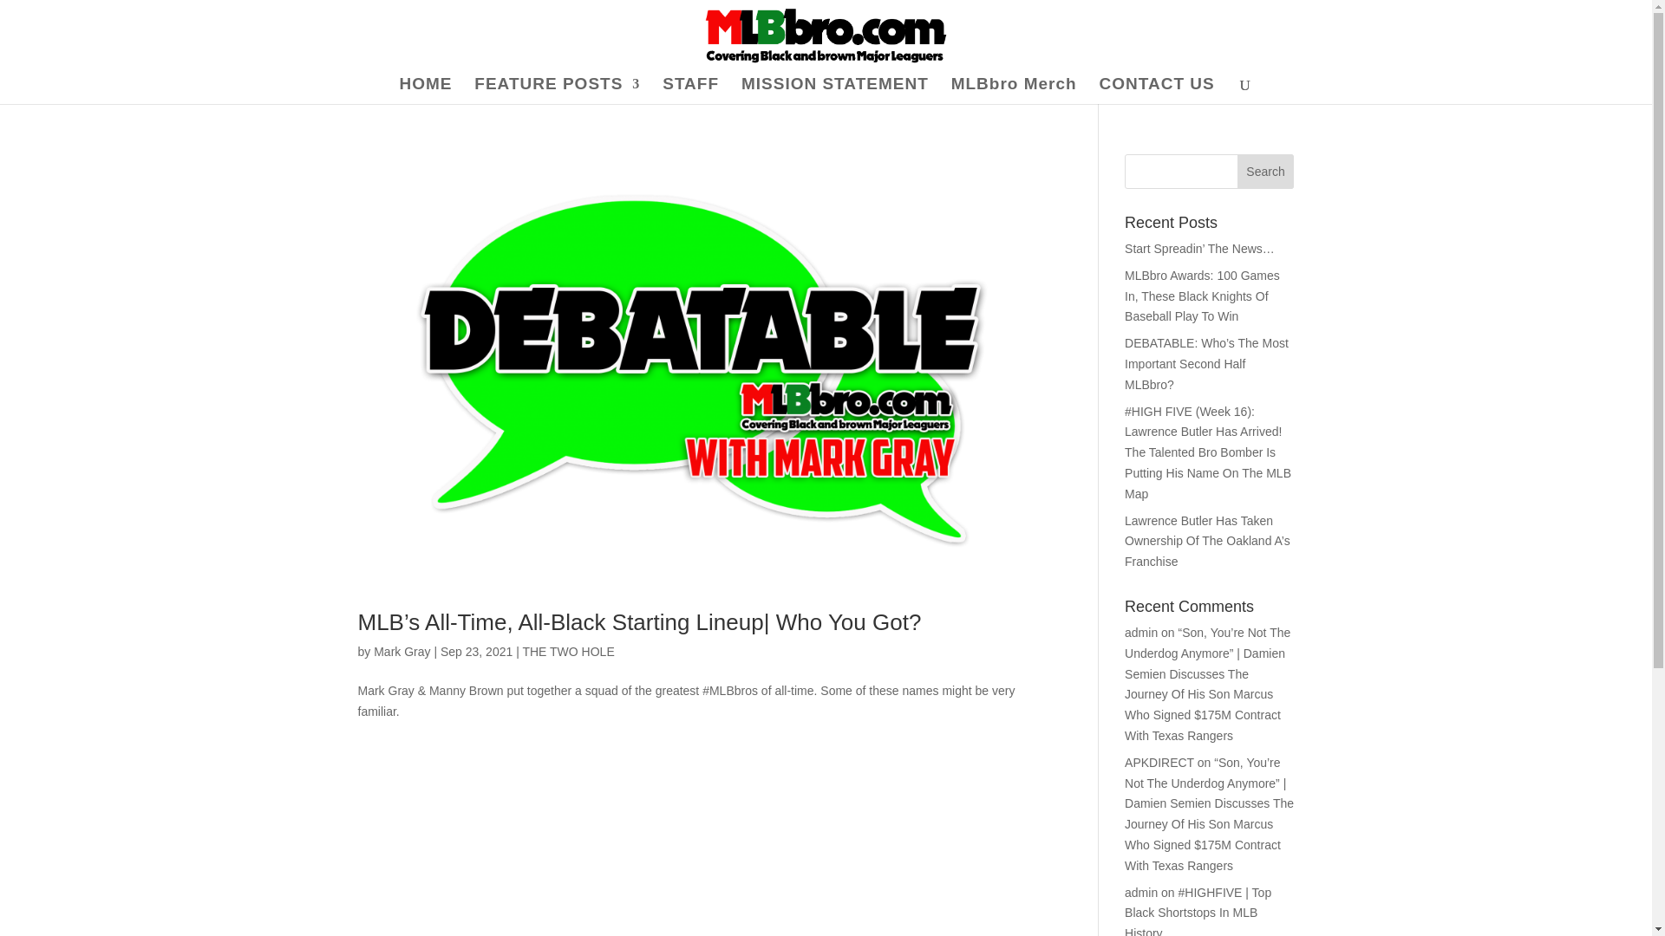 This screenshot has width=1665, height=936. What do you see at coordinates (568, 652) in the screenshot?
I see `THE TWO HOLE` at bounding box center [568, 652].